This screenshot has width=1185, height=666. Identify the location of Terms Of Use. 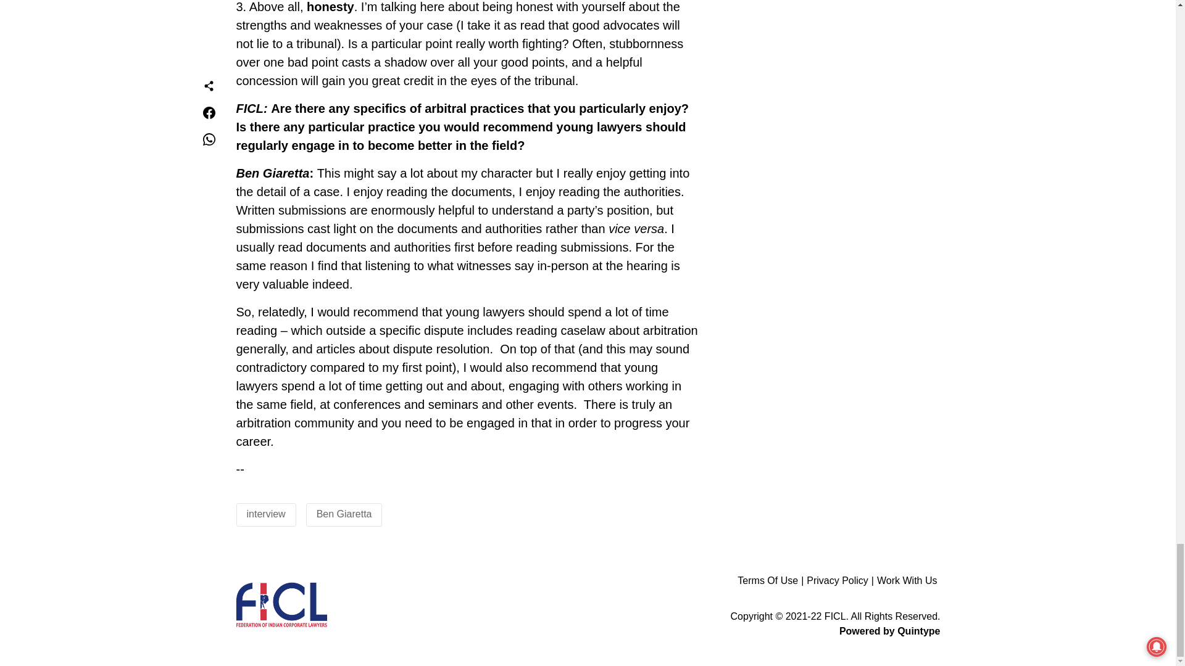
(771, 580).